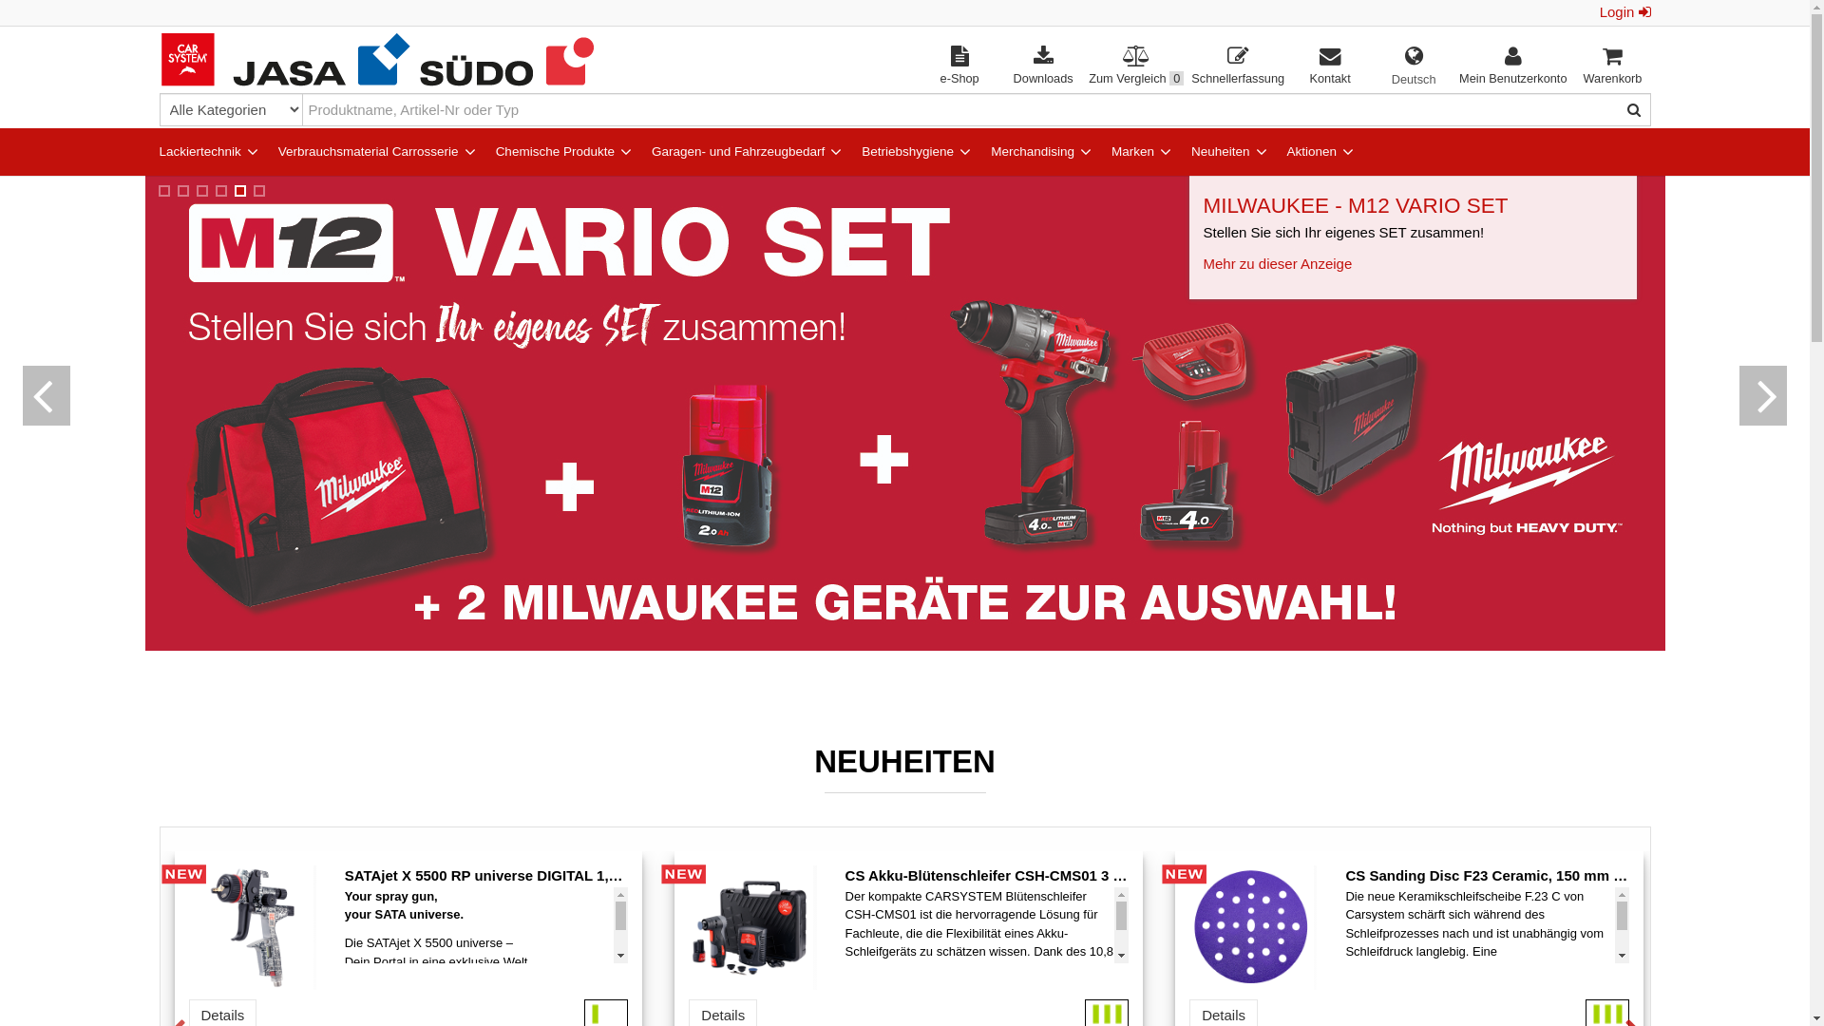  What do you see at coordinates (1613, 66) in the screenshot?
I see `Warenkorb` at bounding box center [1613, 66].